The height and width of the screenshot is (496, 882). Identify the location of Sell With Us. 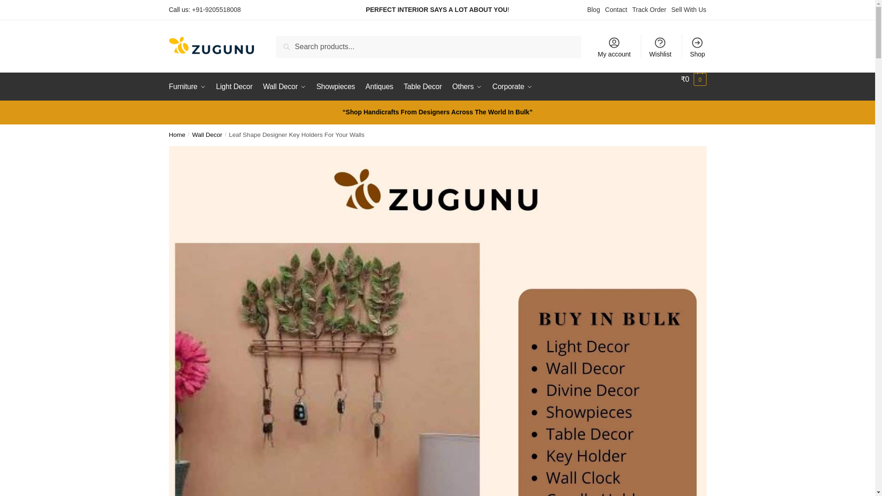
(689, 9).